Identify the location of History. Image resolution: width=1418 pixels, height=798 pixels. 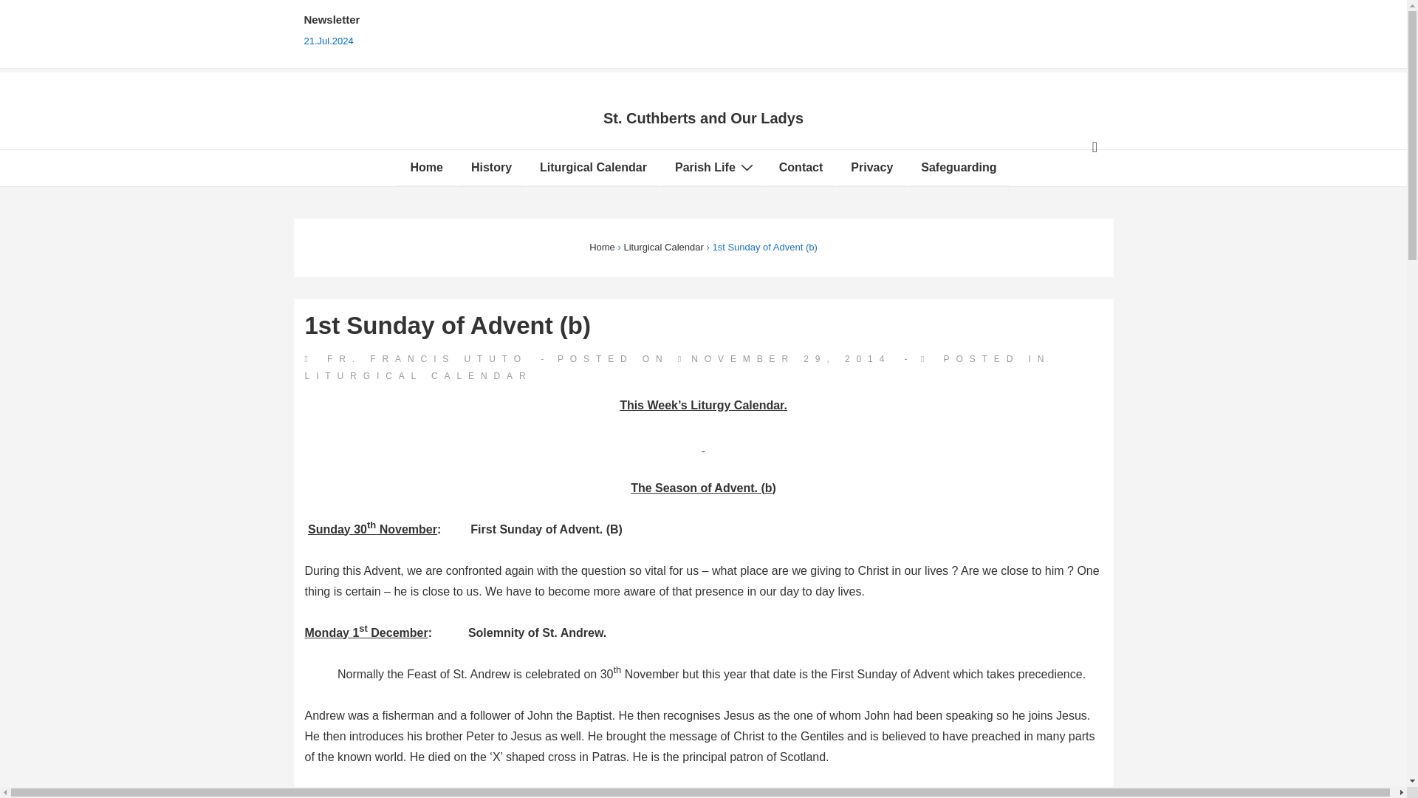
(491, 167).